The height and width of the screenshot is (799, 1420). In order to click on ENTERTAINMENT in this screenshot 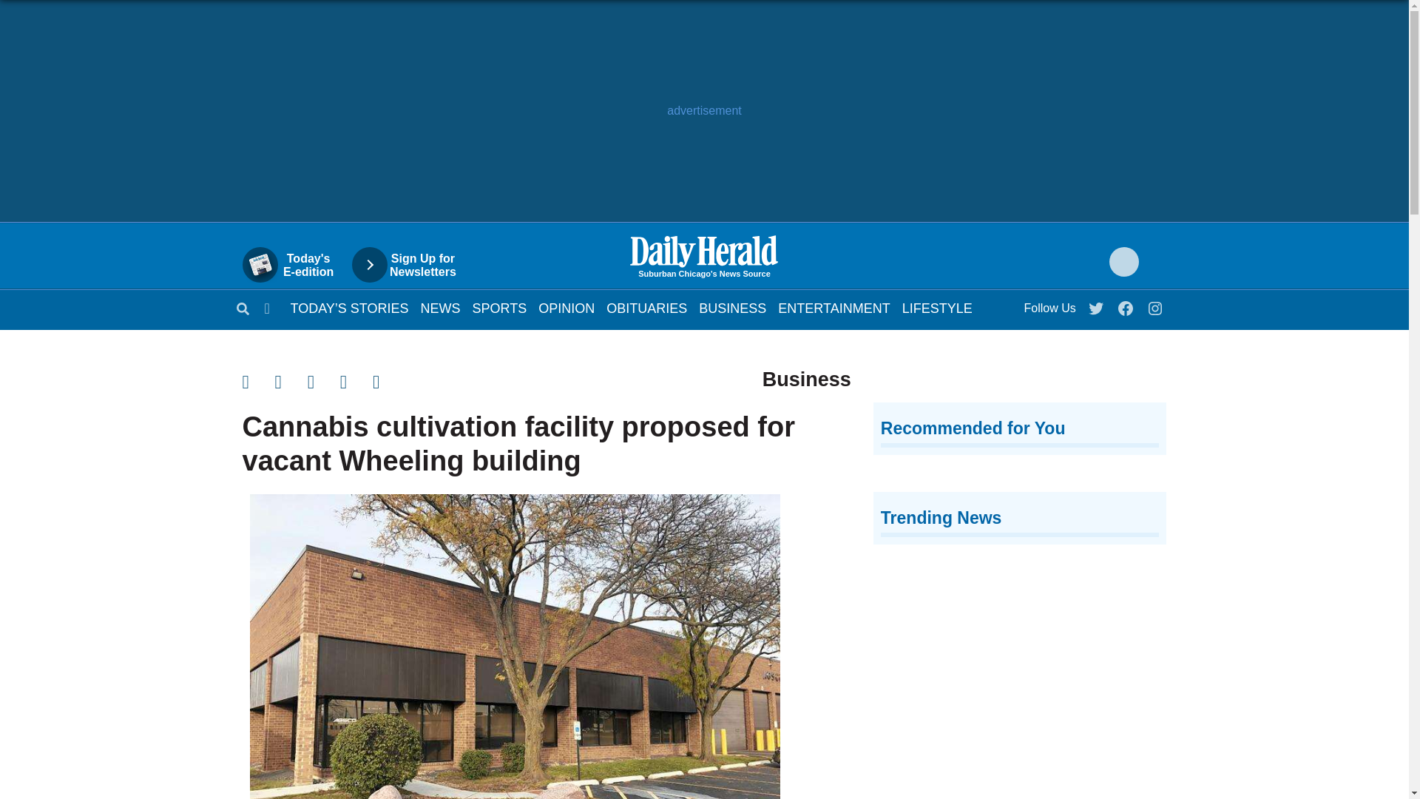, I will do `click(296, 265)`.